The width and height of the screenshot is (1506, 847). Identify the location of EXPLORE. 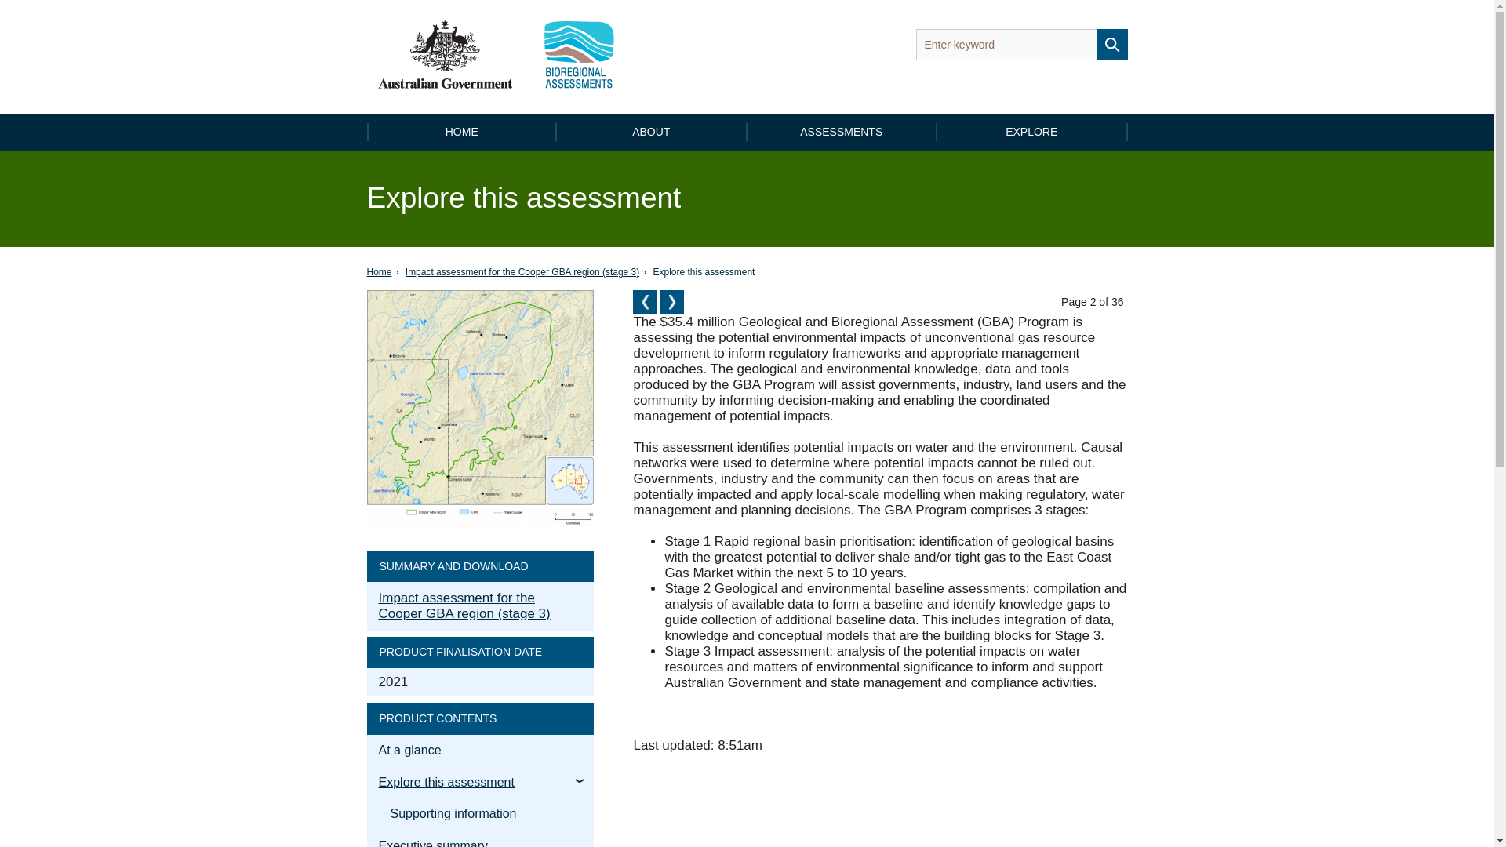
(1032, 132).